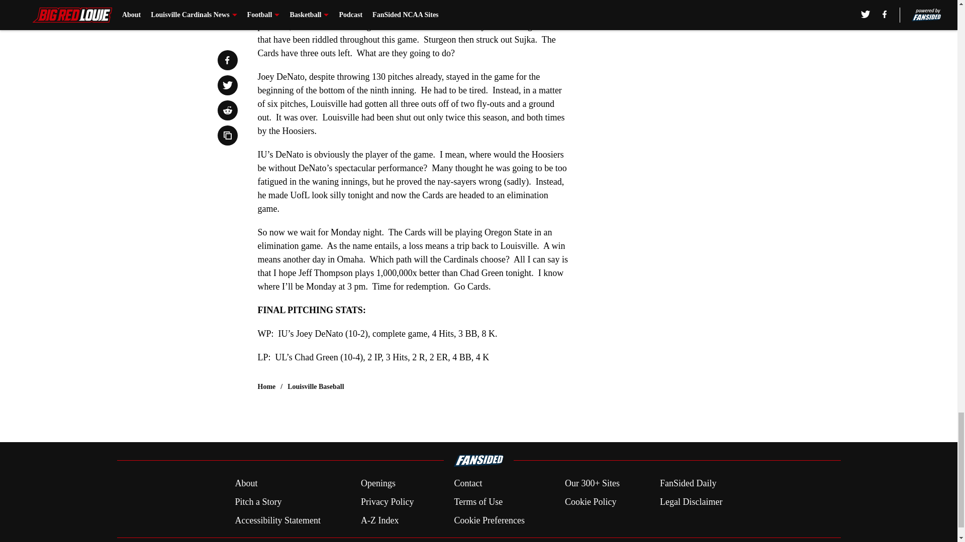 The width and height of the screenshot is (965, 542). Describe the element at coordinates (378, 484) in the screenshot. I see `Openings` at that location.